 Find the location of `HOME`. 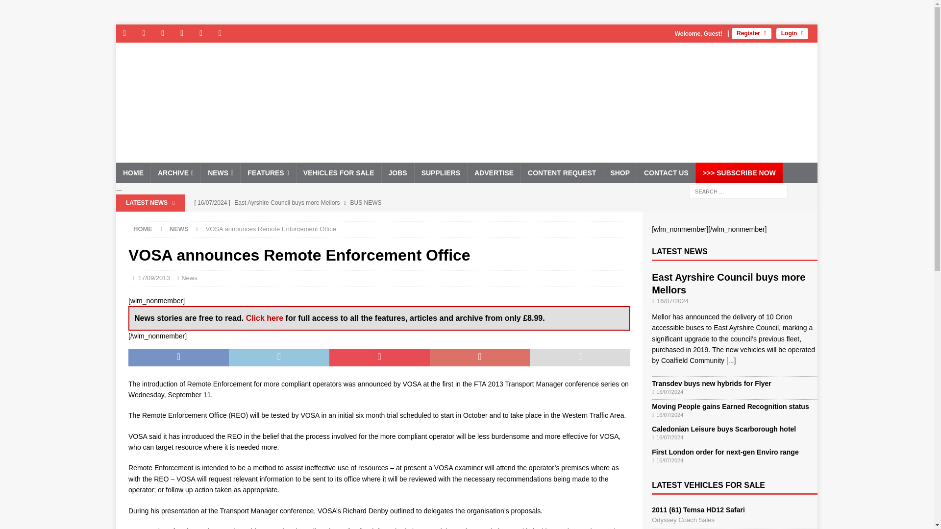

HOME is located at coordinates (133, 172).